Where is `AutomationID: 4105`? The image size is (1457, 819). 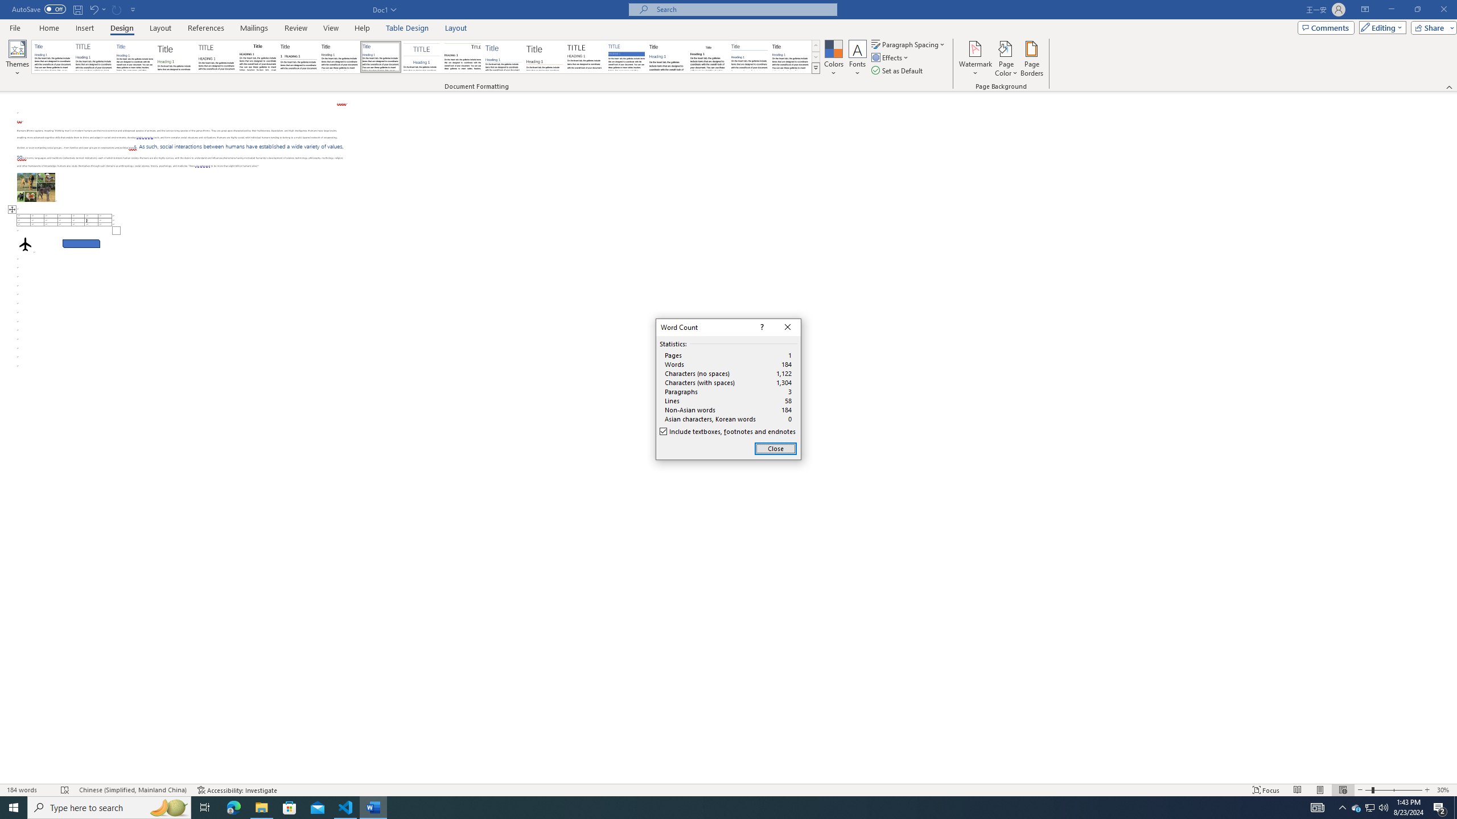
AutomationID: 4105 is located at coordinates (65, 790).